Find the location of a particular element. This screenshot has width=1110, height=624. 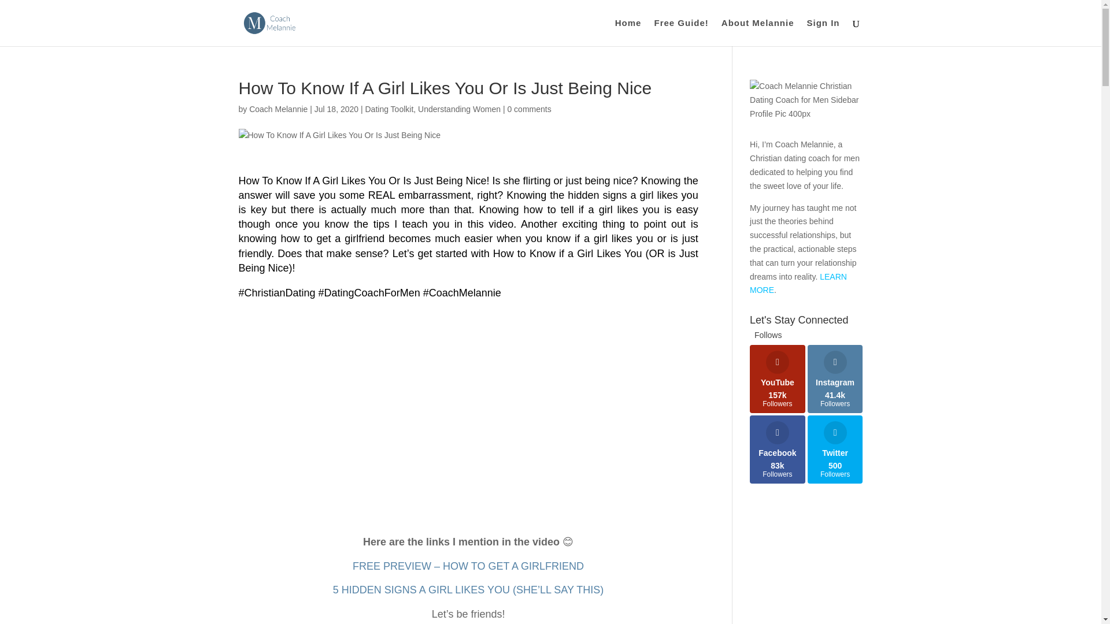

Posts by Coach Melannie is located at coordinates (277, 109).